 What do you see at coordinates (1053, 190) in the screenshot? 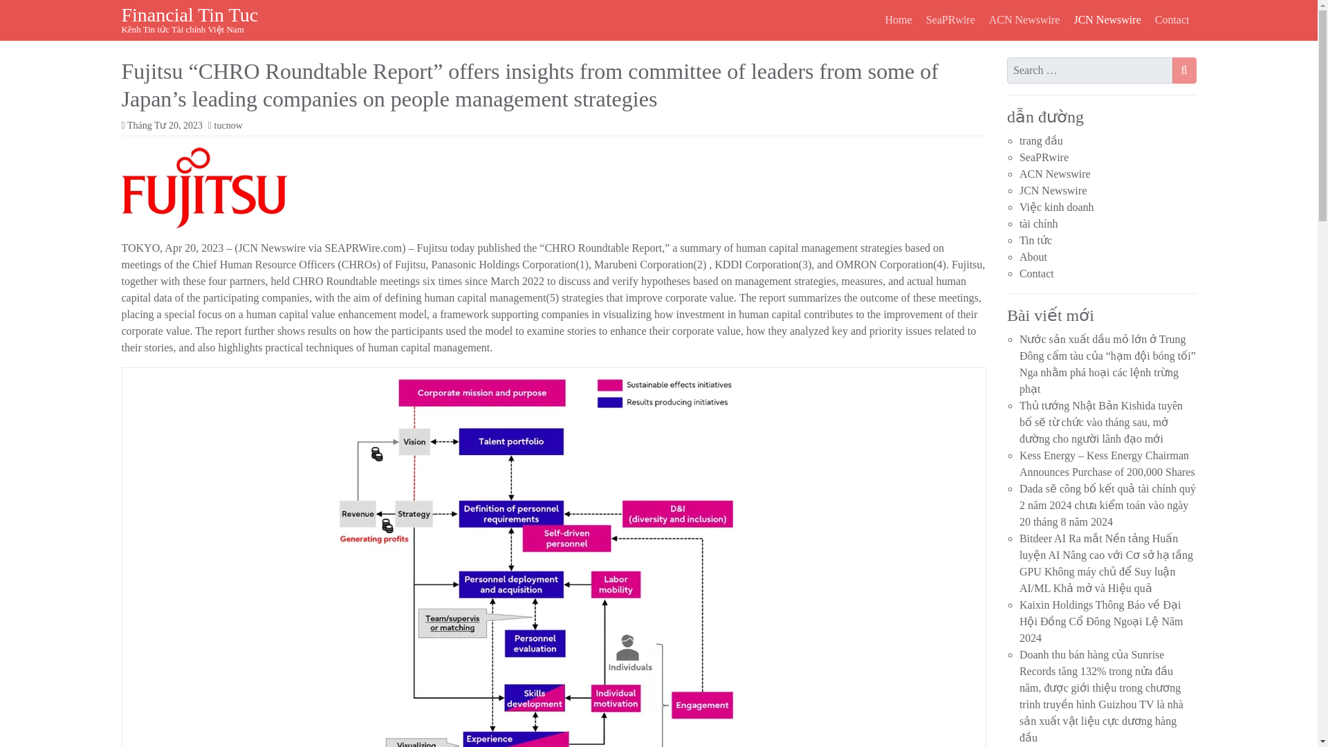
I see `JCN Newswire` at bounding box center [1053, 190].